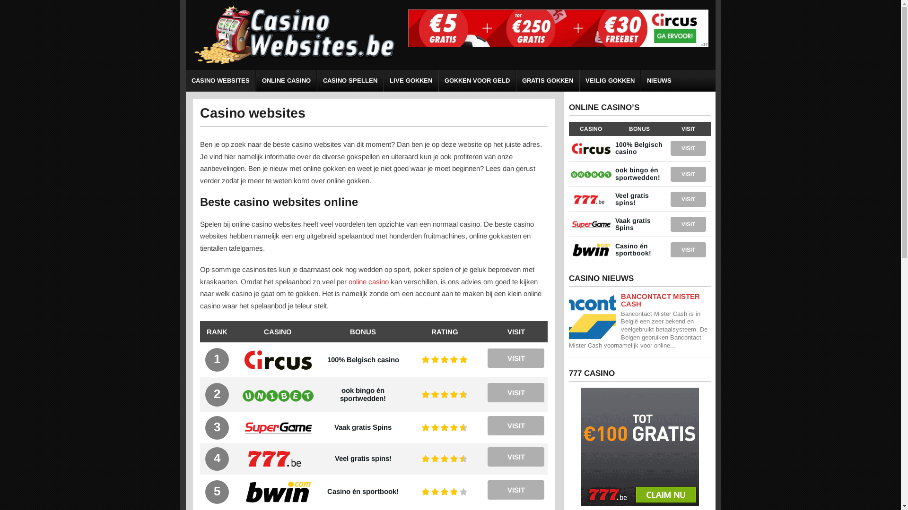 The width and height of the screenshot is (908, 510). What do you see at coordinates (477, 81) in the screenshot?
I see `GOKKEN VOOR GELD` at bounding box center [477, 81].